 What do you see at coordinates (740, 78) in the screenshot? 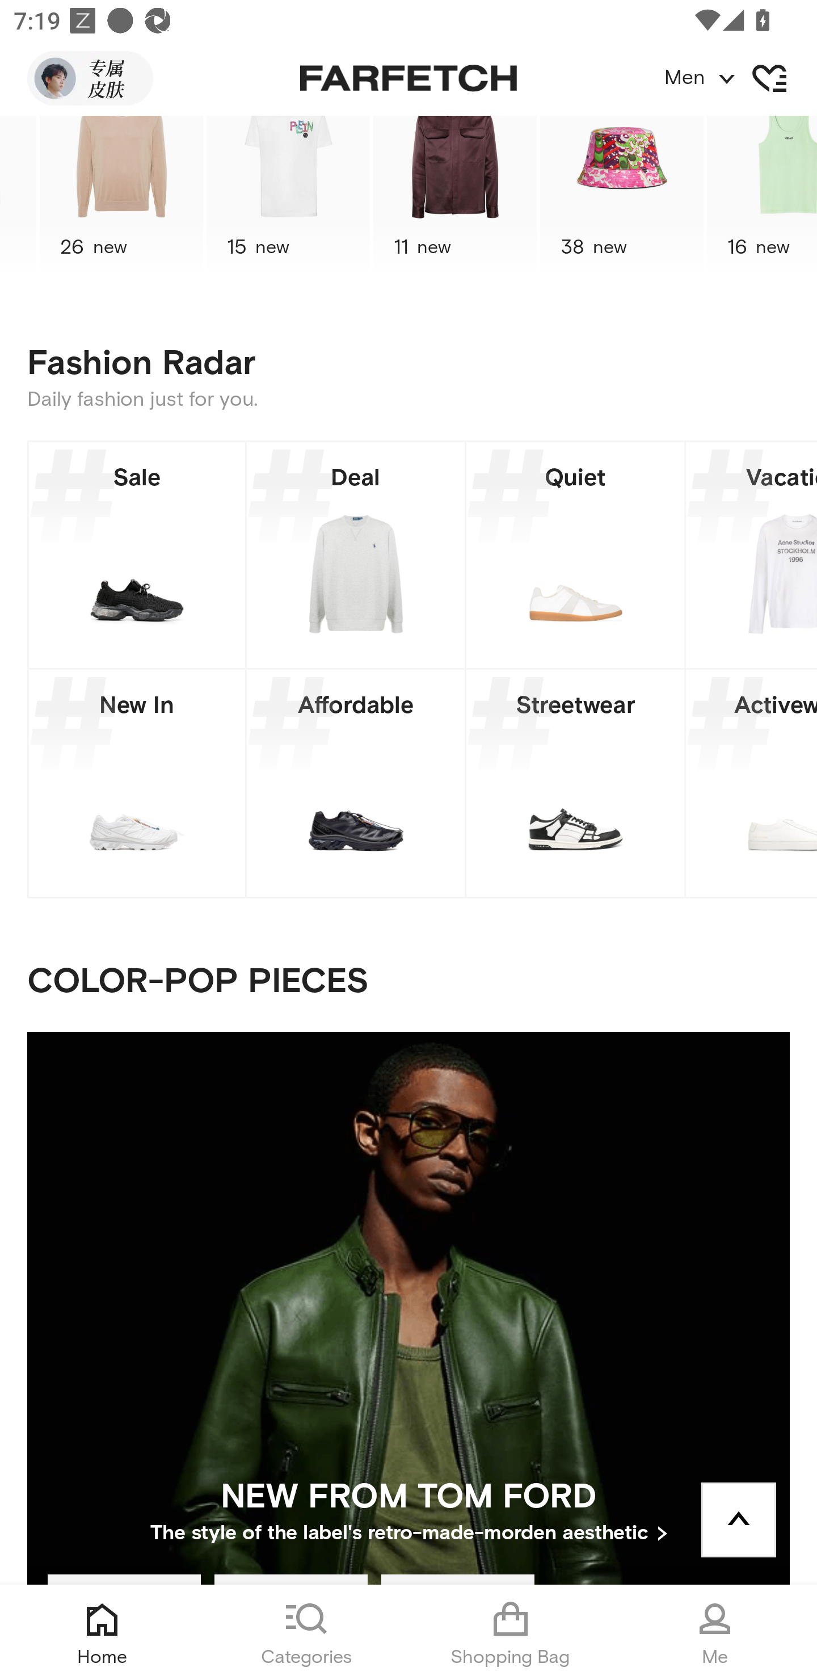
I see `Men` at bounding box center [740, 78].